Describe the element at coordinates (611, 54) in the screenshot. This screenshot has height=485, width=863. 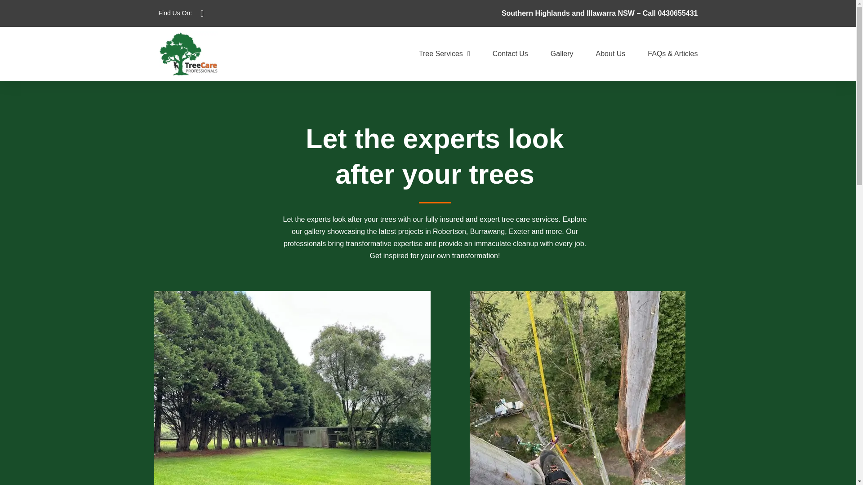
I see `About Us` at that location.